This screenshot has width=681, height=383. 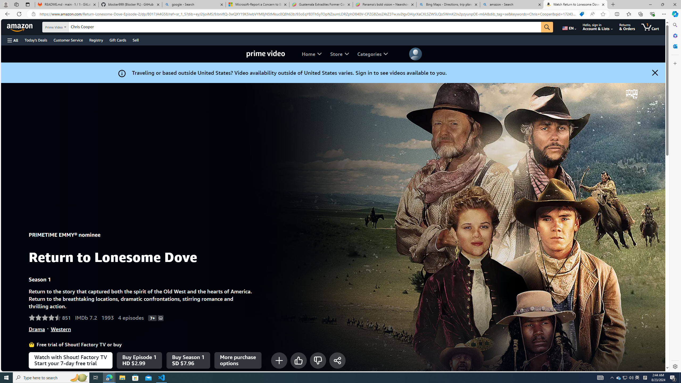 What do you see at coordinates (655, 73) in the screenshot?
I see `Dismiss button` at bounding box center [655, 73].